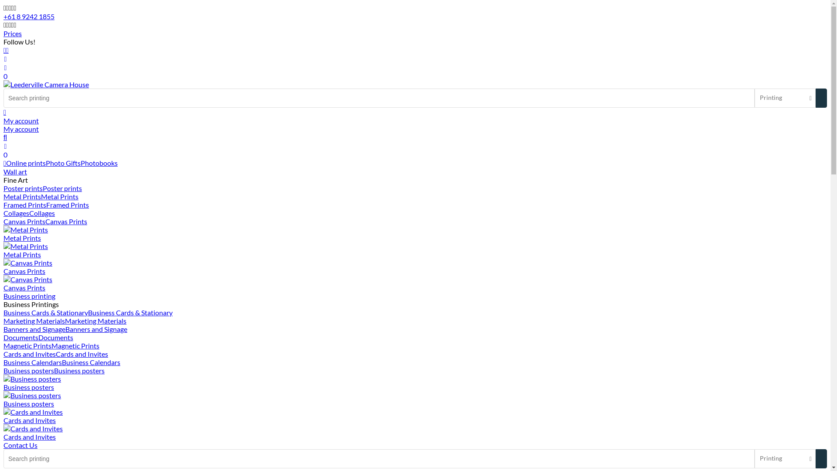 Image resolution: width=837 pixels, height=471 pixels. What do you see at coordinates (415, 399) in the screenshot?
I see `Business posters` at bounding box center [415, 399].